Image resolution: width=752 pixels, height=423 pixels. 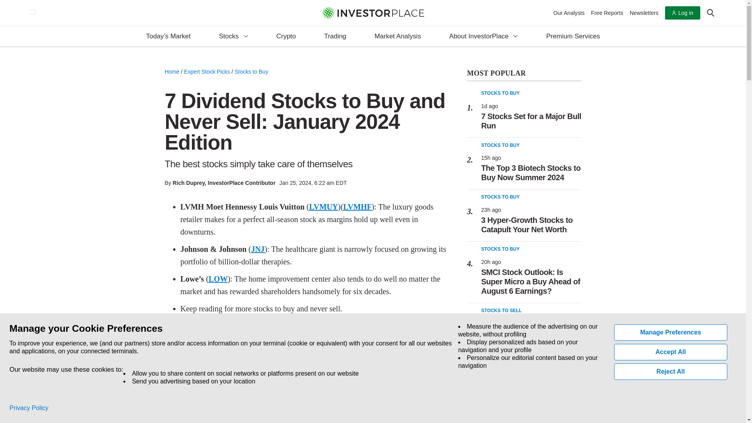 What do you see at coordinates (524, 74) in the screenshot?
I see `View Most Read Content` at bounding box center [524, 74].